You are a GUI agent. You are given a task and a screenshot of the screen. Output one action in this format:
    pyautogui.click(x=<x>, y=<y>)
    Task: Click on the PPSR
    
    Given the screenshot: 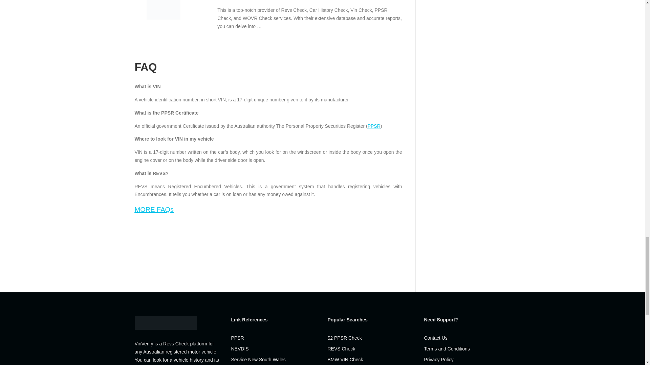 What is the action you would take?
    pyautogui.click(x=237, y=338)
    